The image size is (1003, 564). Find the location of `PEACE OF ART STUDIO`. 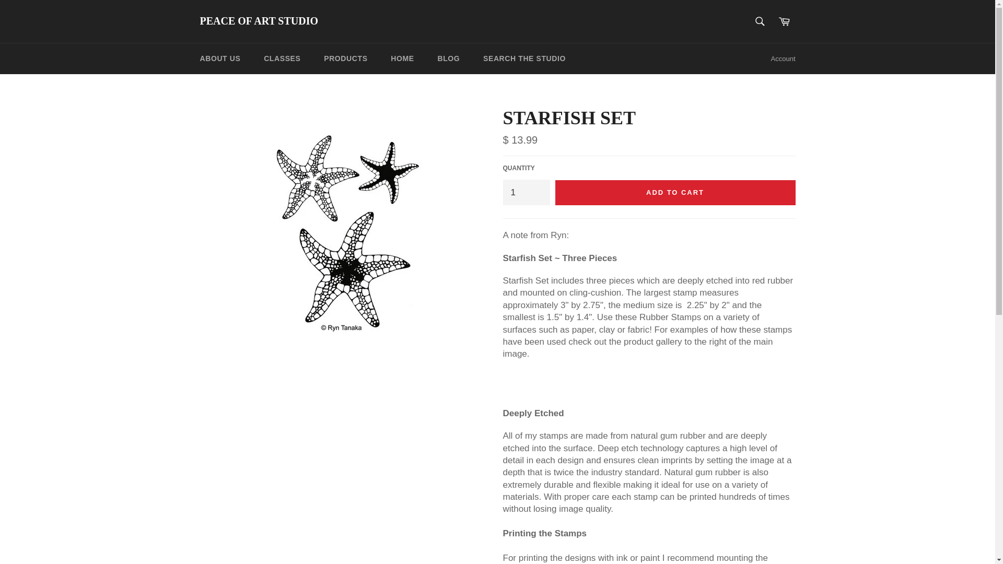

PEACE OF ART STUDIO is located at coordinates (259, 21).